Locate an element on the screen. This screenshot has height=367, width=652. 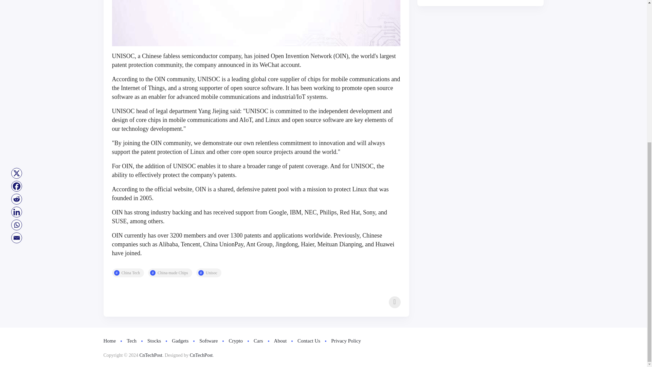
Home is located at coordinates (109, 341).